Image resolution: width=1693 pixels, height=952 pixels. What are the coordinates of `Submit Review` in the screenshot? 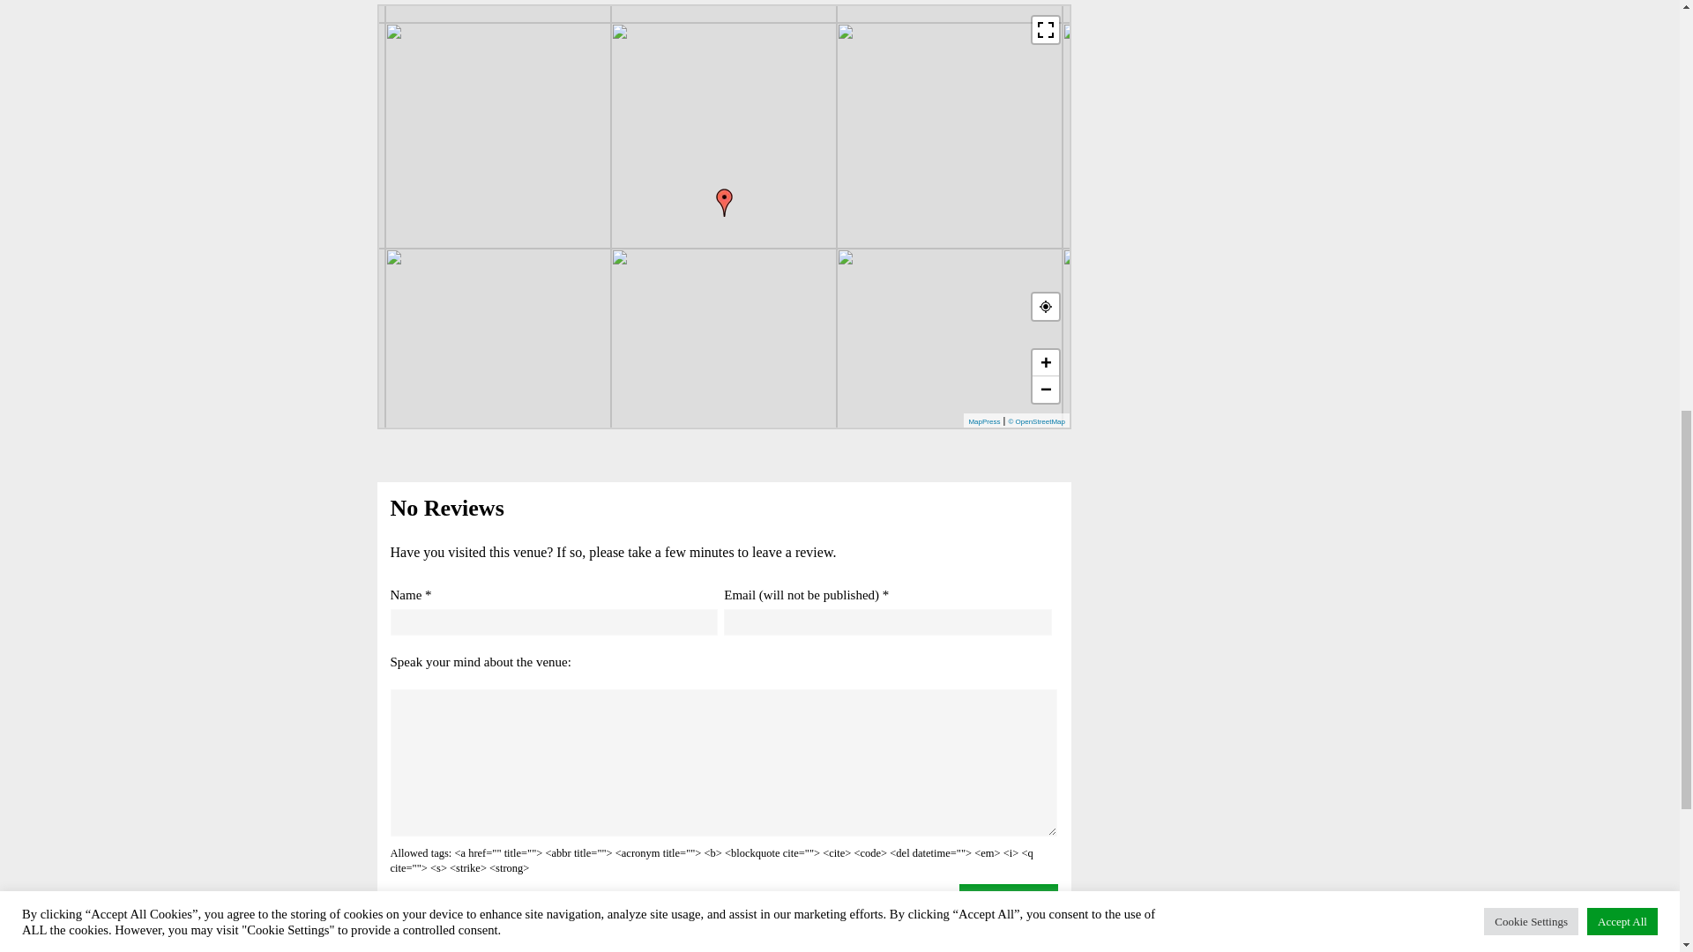 It's located at (1009, 897).